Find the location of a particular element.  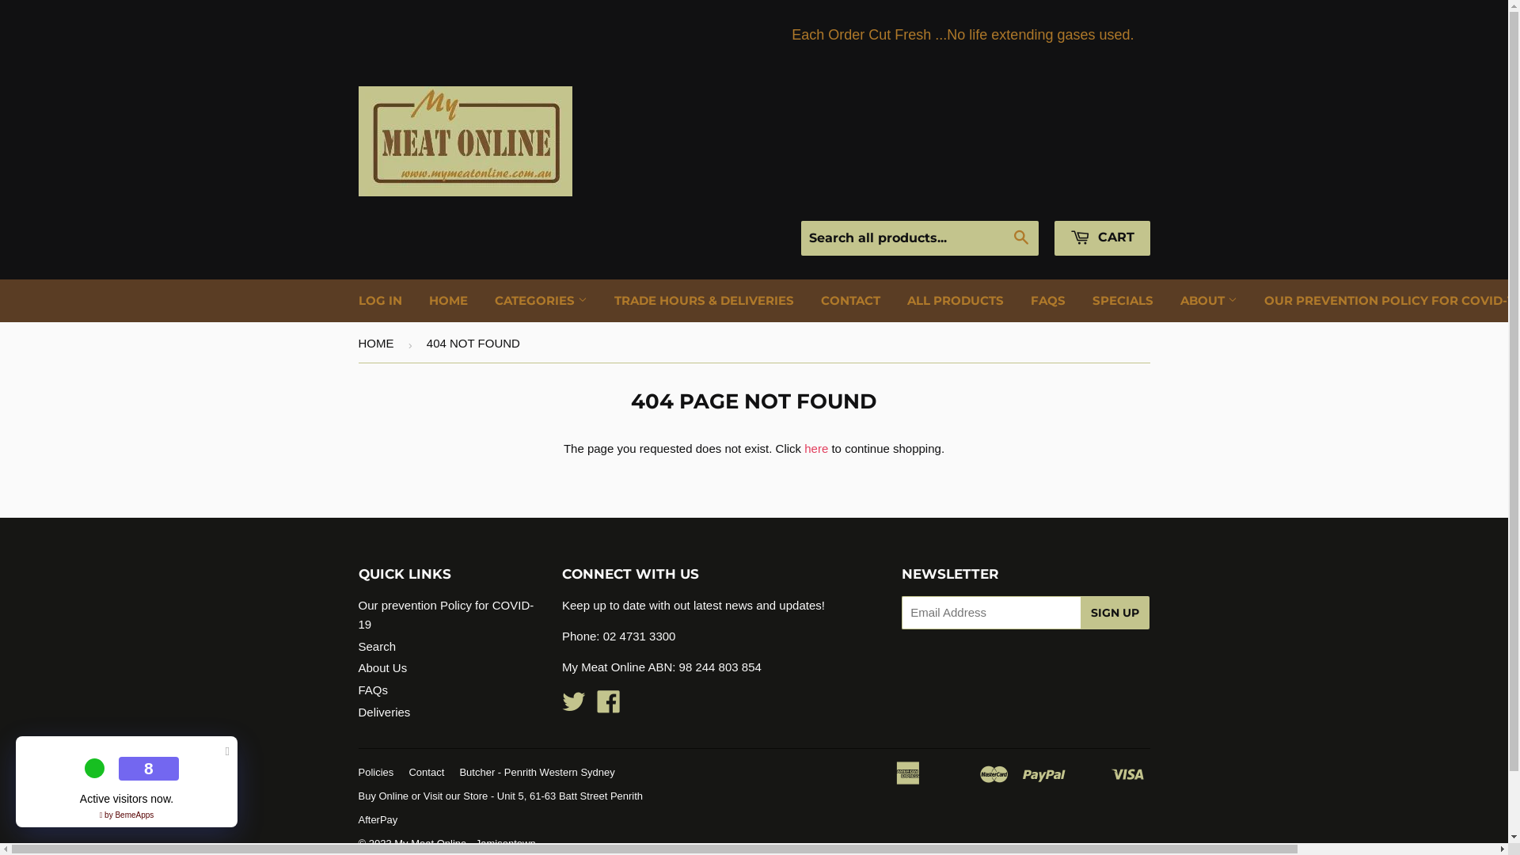

Search is located at coordinates (1021, 239).